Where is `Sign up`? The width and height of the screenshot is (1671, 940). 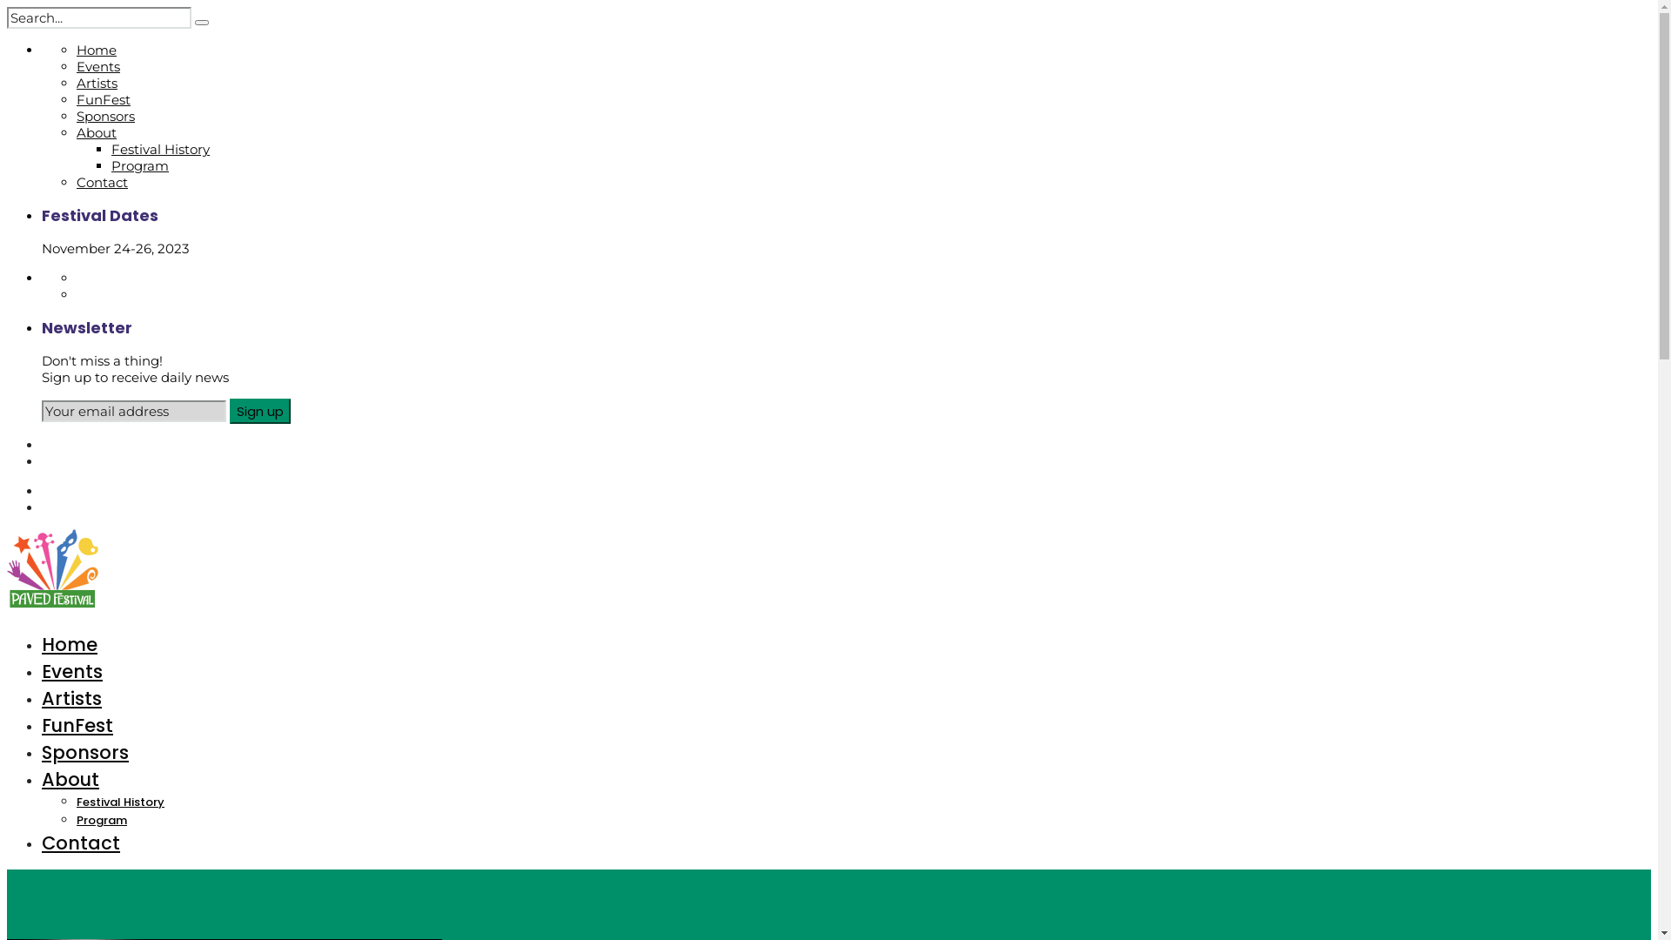 Sign up is located at coordinates (260, 411).